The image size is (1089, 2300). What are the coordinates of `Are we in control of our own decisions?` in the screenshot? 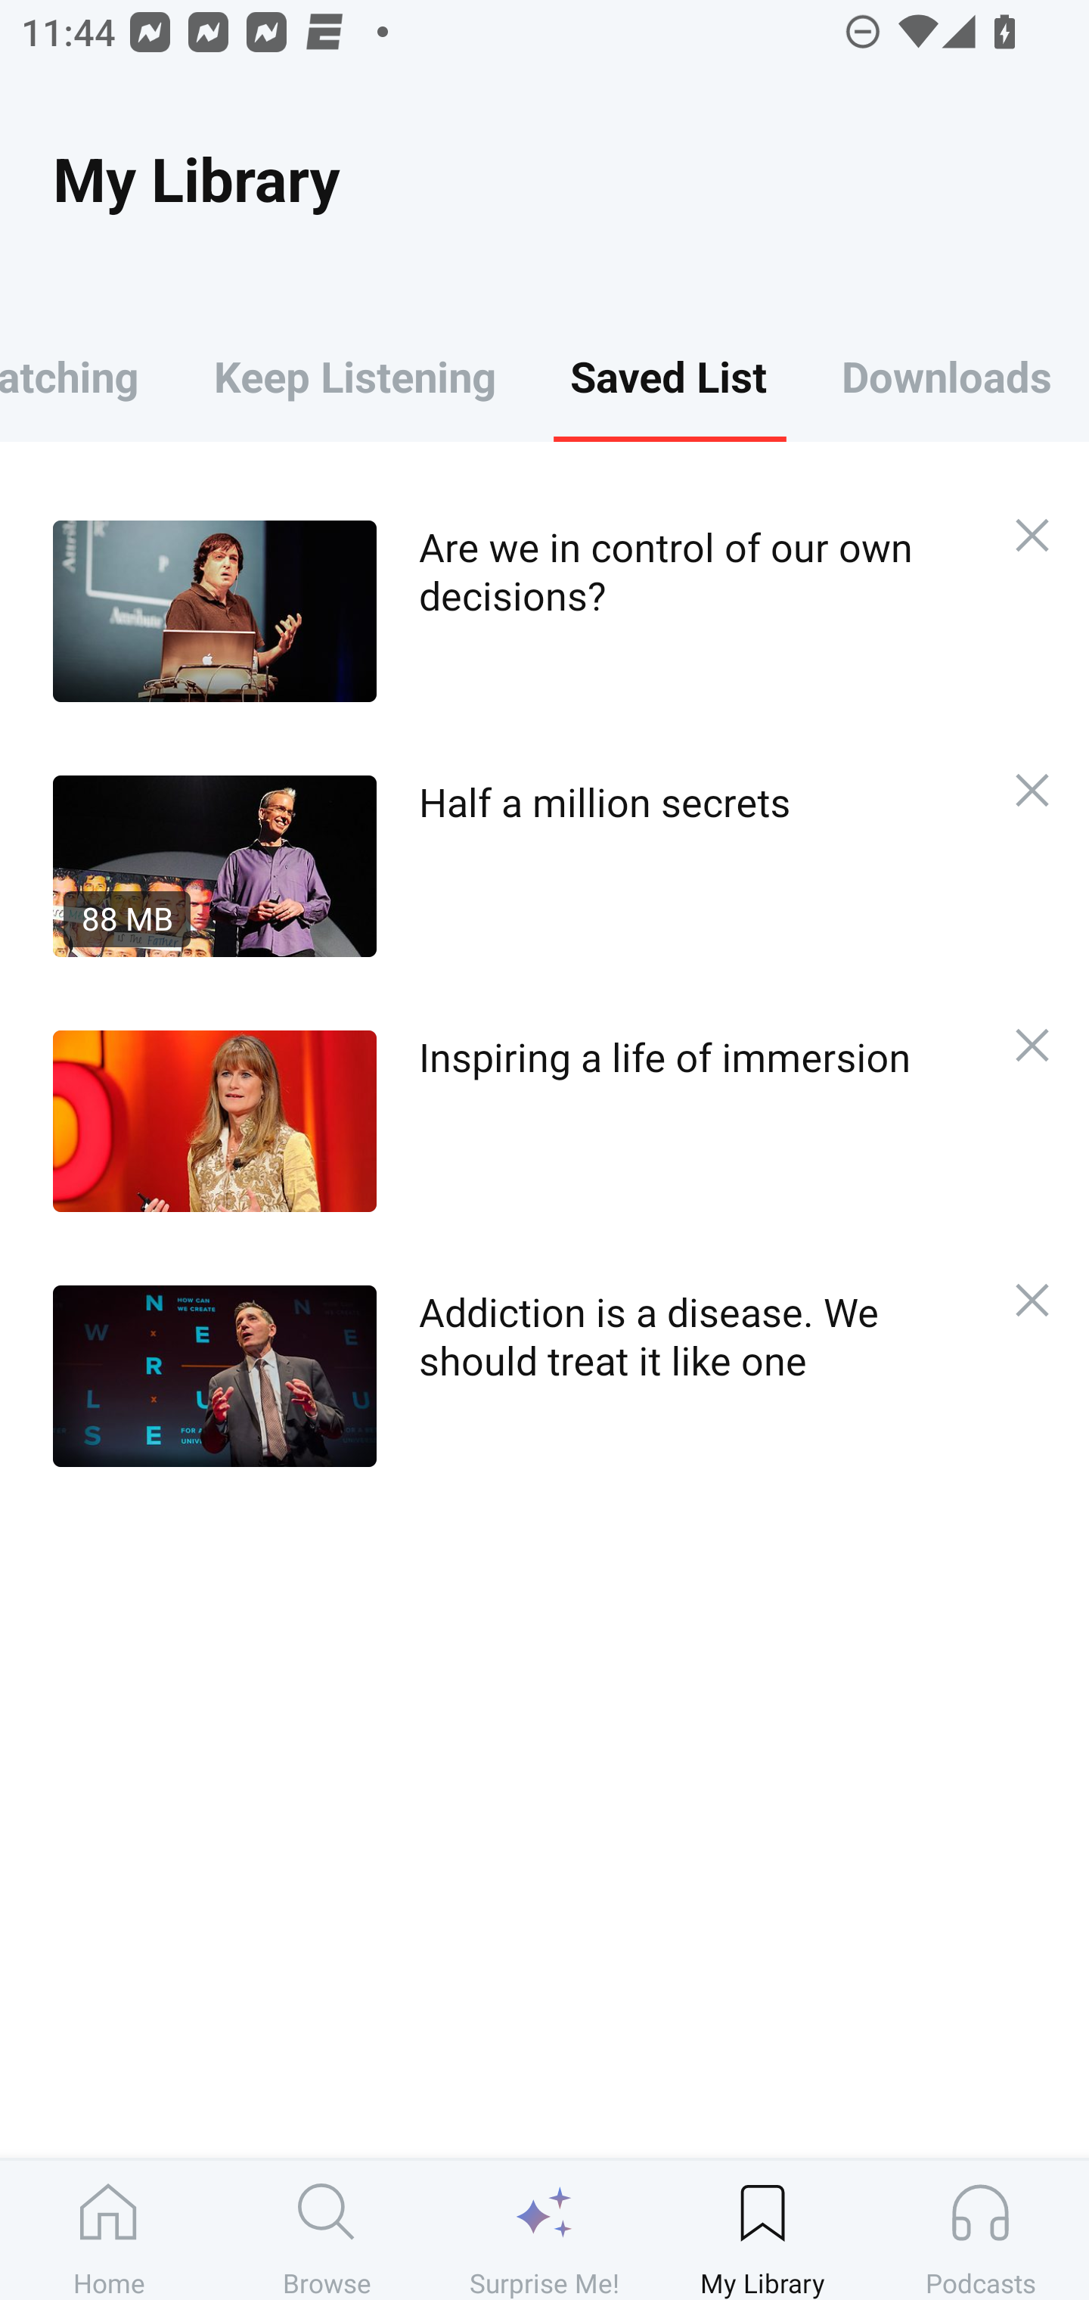 It's located at (517, 610).